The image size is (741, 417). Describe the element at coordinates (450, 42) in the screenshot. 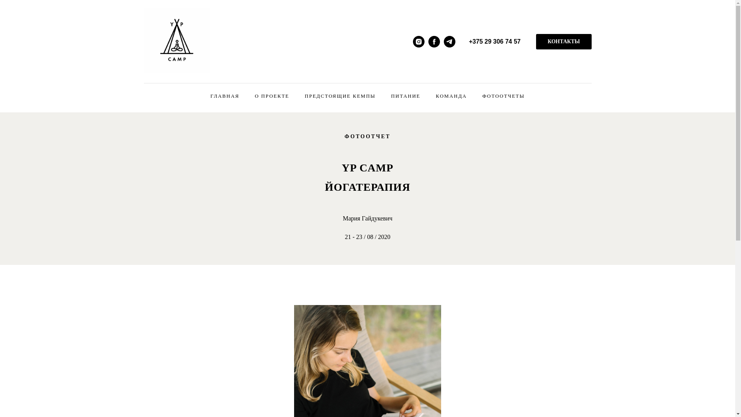

I see `Telegram` at that location.